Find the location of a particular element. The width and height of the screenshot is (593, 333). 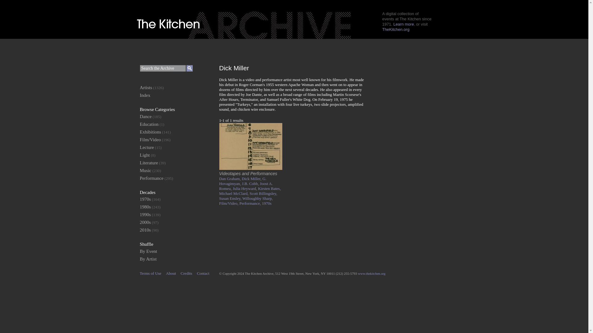

2010s is located at coordinates (145, 230).